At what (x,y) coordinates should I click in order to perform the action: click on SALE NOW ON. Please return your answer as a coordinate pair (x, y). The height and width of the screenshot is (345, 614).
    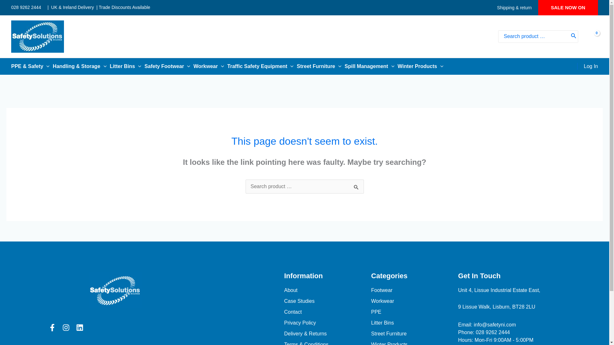
    Looking at the image, I should click on (568, 8).